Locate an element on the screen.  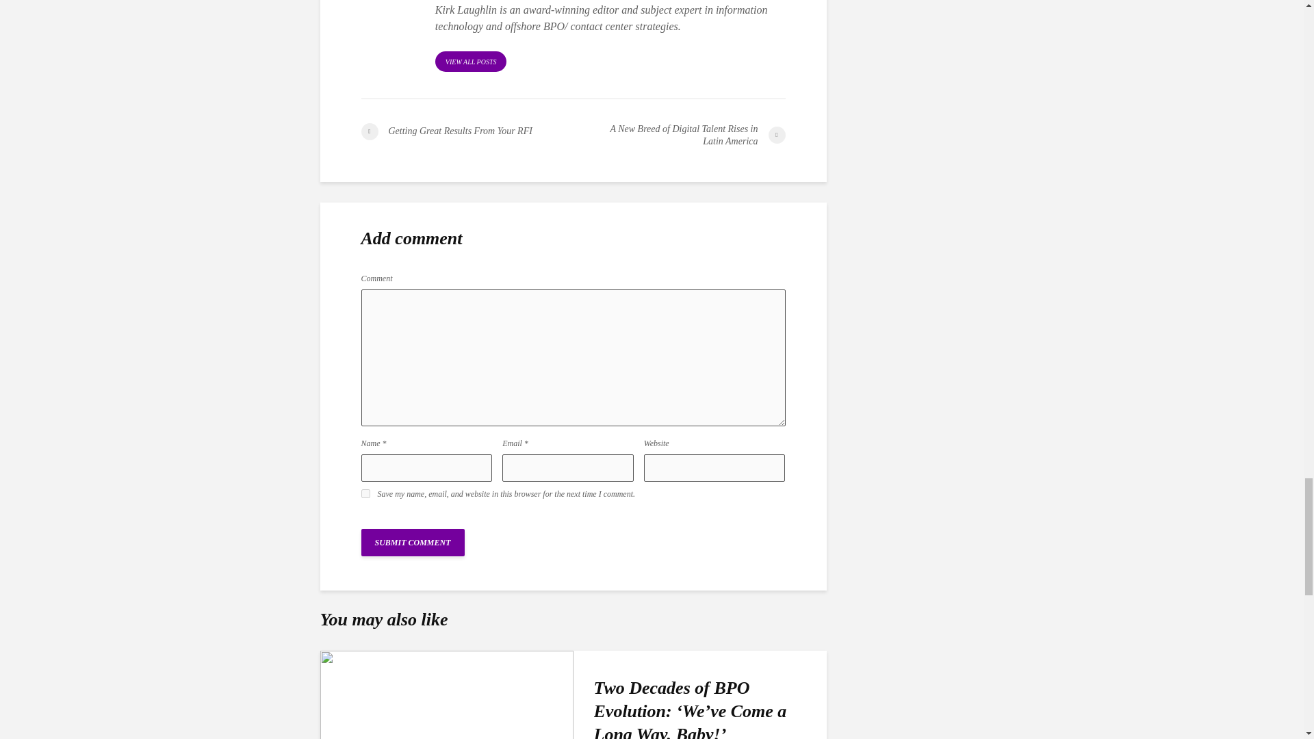
A New Breed of Digital Talent Rises in Latin America is located at coordinates (679, 135).